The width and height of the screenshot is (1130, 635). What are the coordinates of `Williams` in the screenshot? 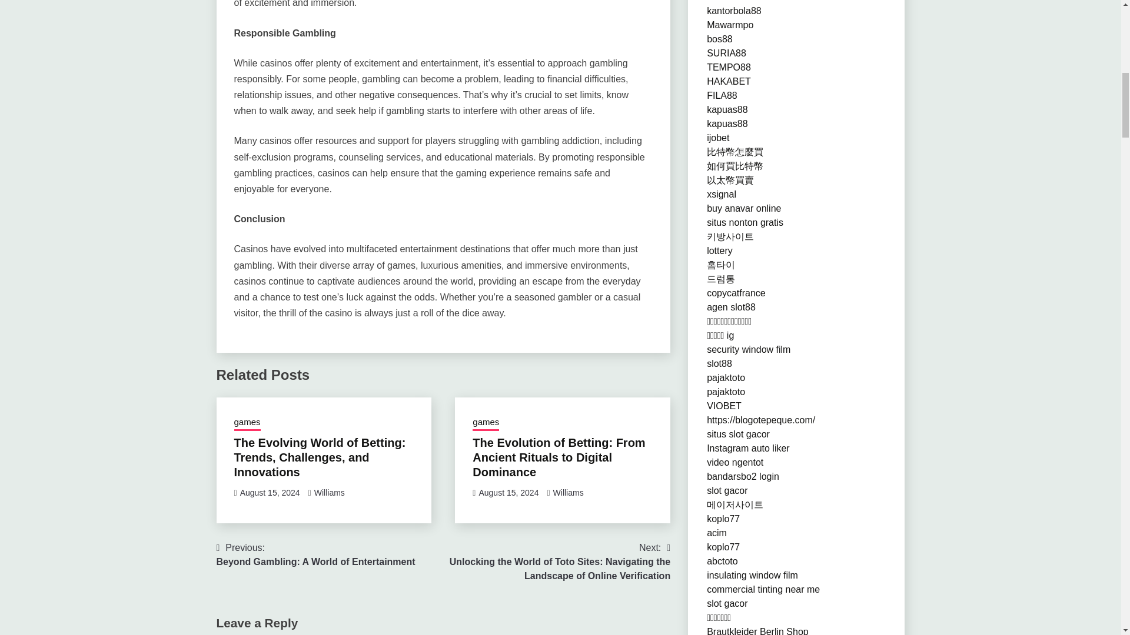 It's located at (329, 493).